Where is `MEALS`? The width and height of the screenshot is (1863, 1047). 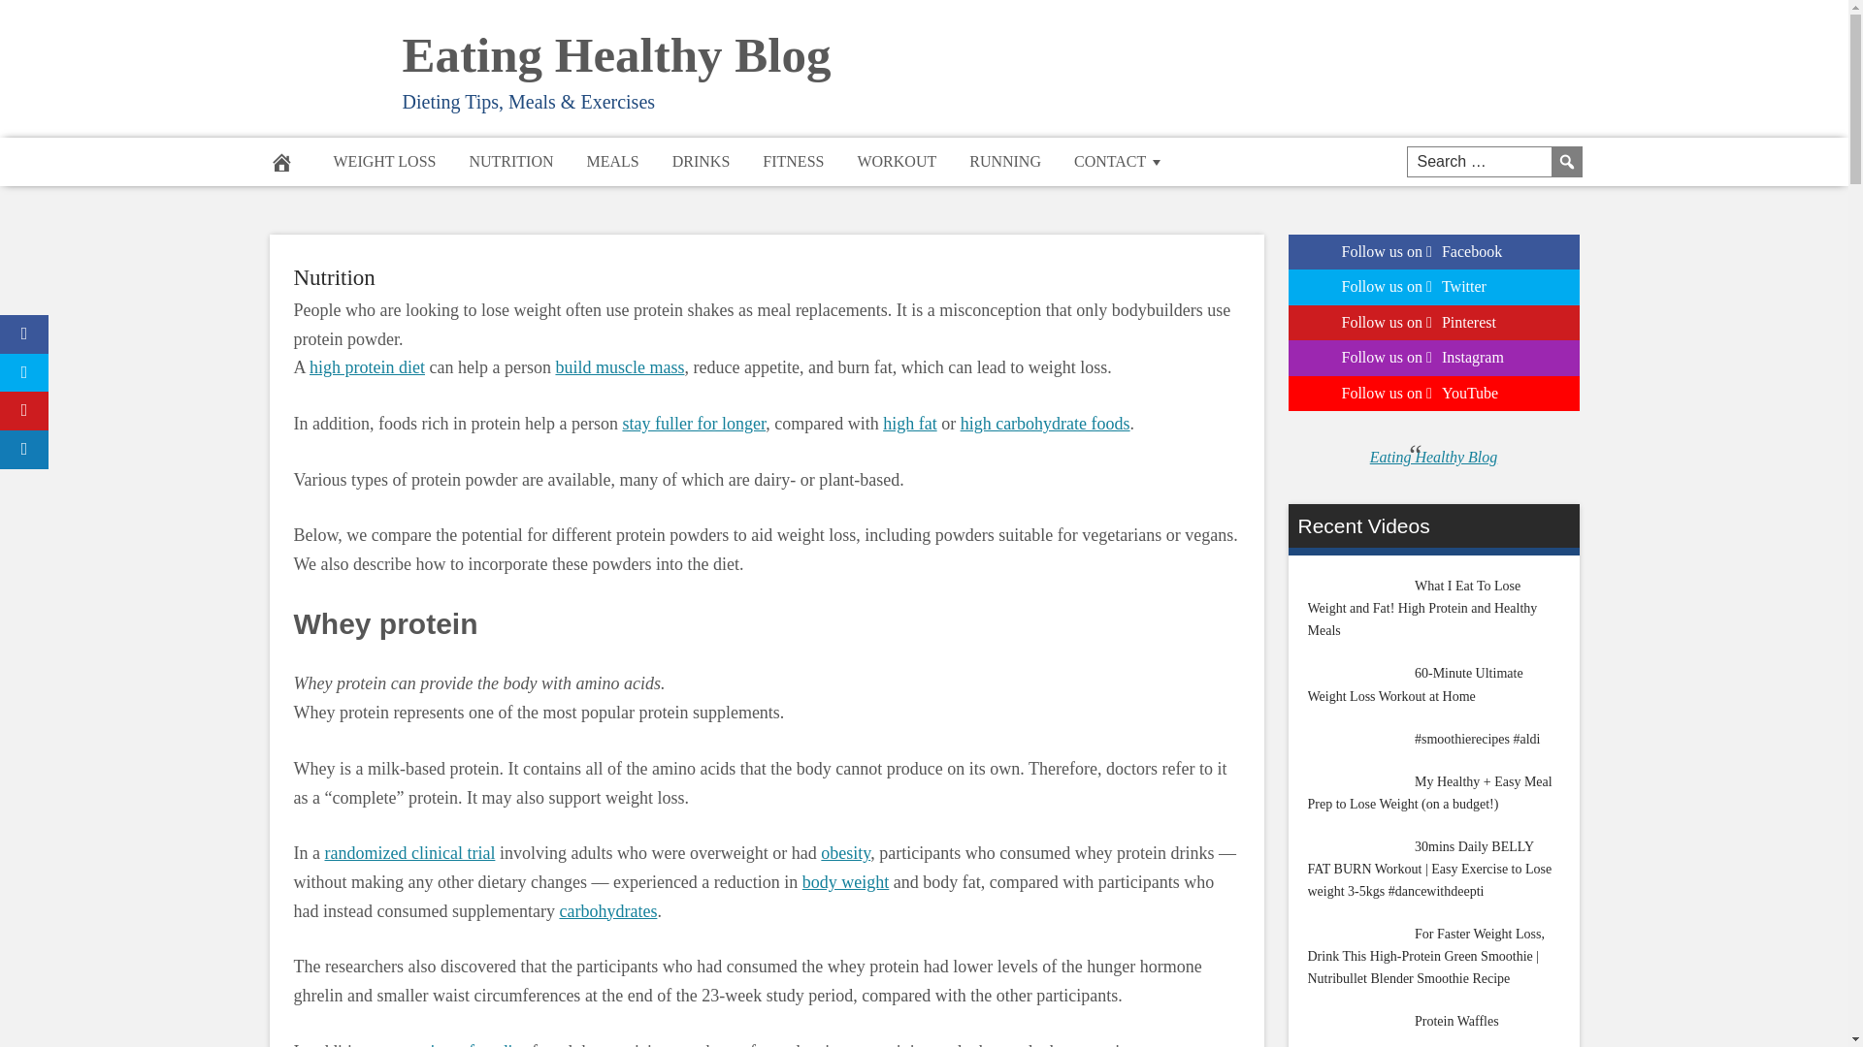 MEALS is located at coordinates (612, 161).